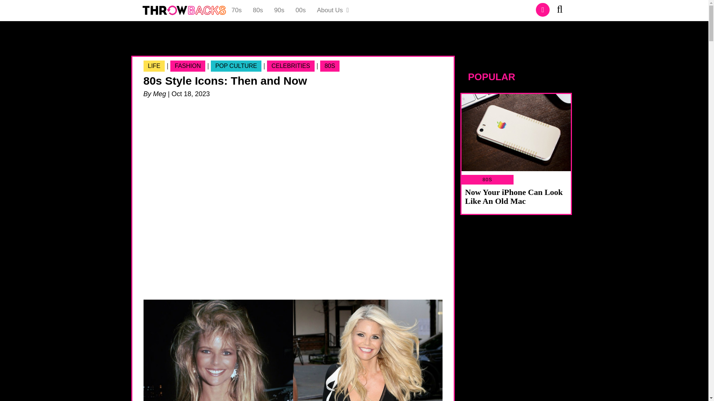 Image resolution: width=714 pixels, height=401 pixels. What do you see at coordinates (154, 66) in the screenshot?
I see `LIFE` at bounding box center [154, 66].